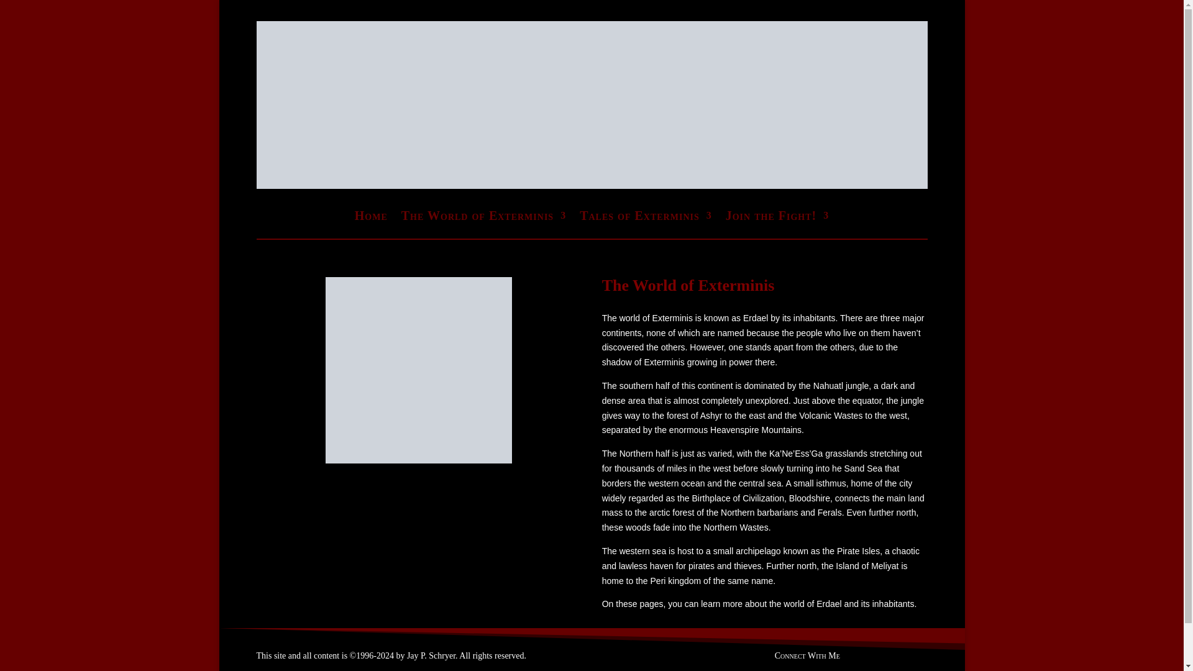 The image size is (1193, 671). I want to click on The World of Exterminis, so click(483, 217).